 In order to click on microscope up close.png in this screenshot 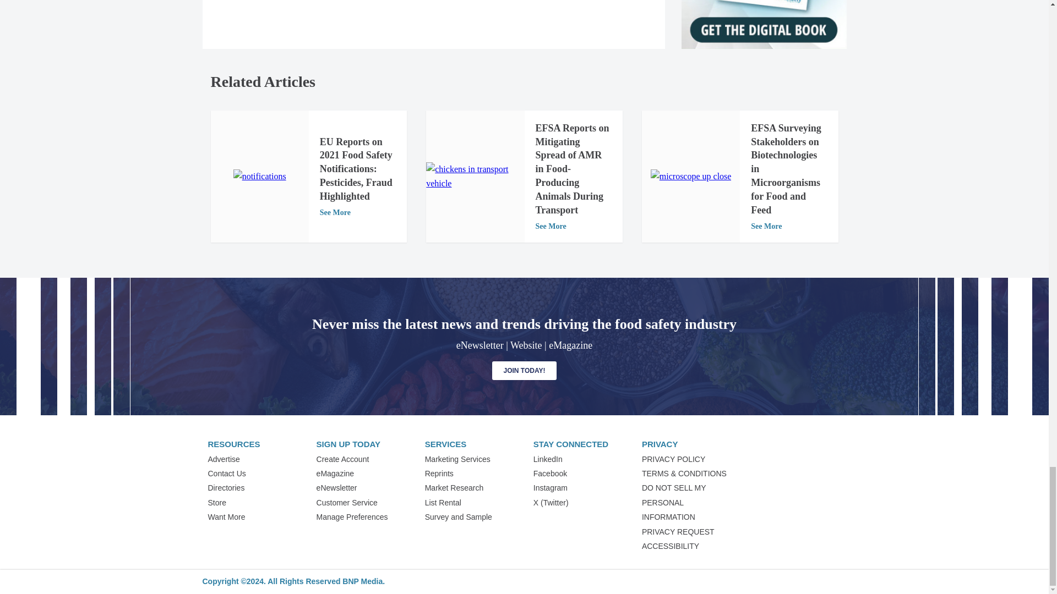, I will do `click(691, 176)`.